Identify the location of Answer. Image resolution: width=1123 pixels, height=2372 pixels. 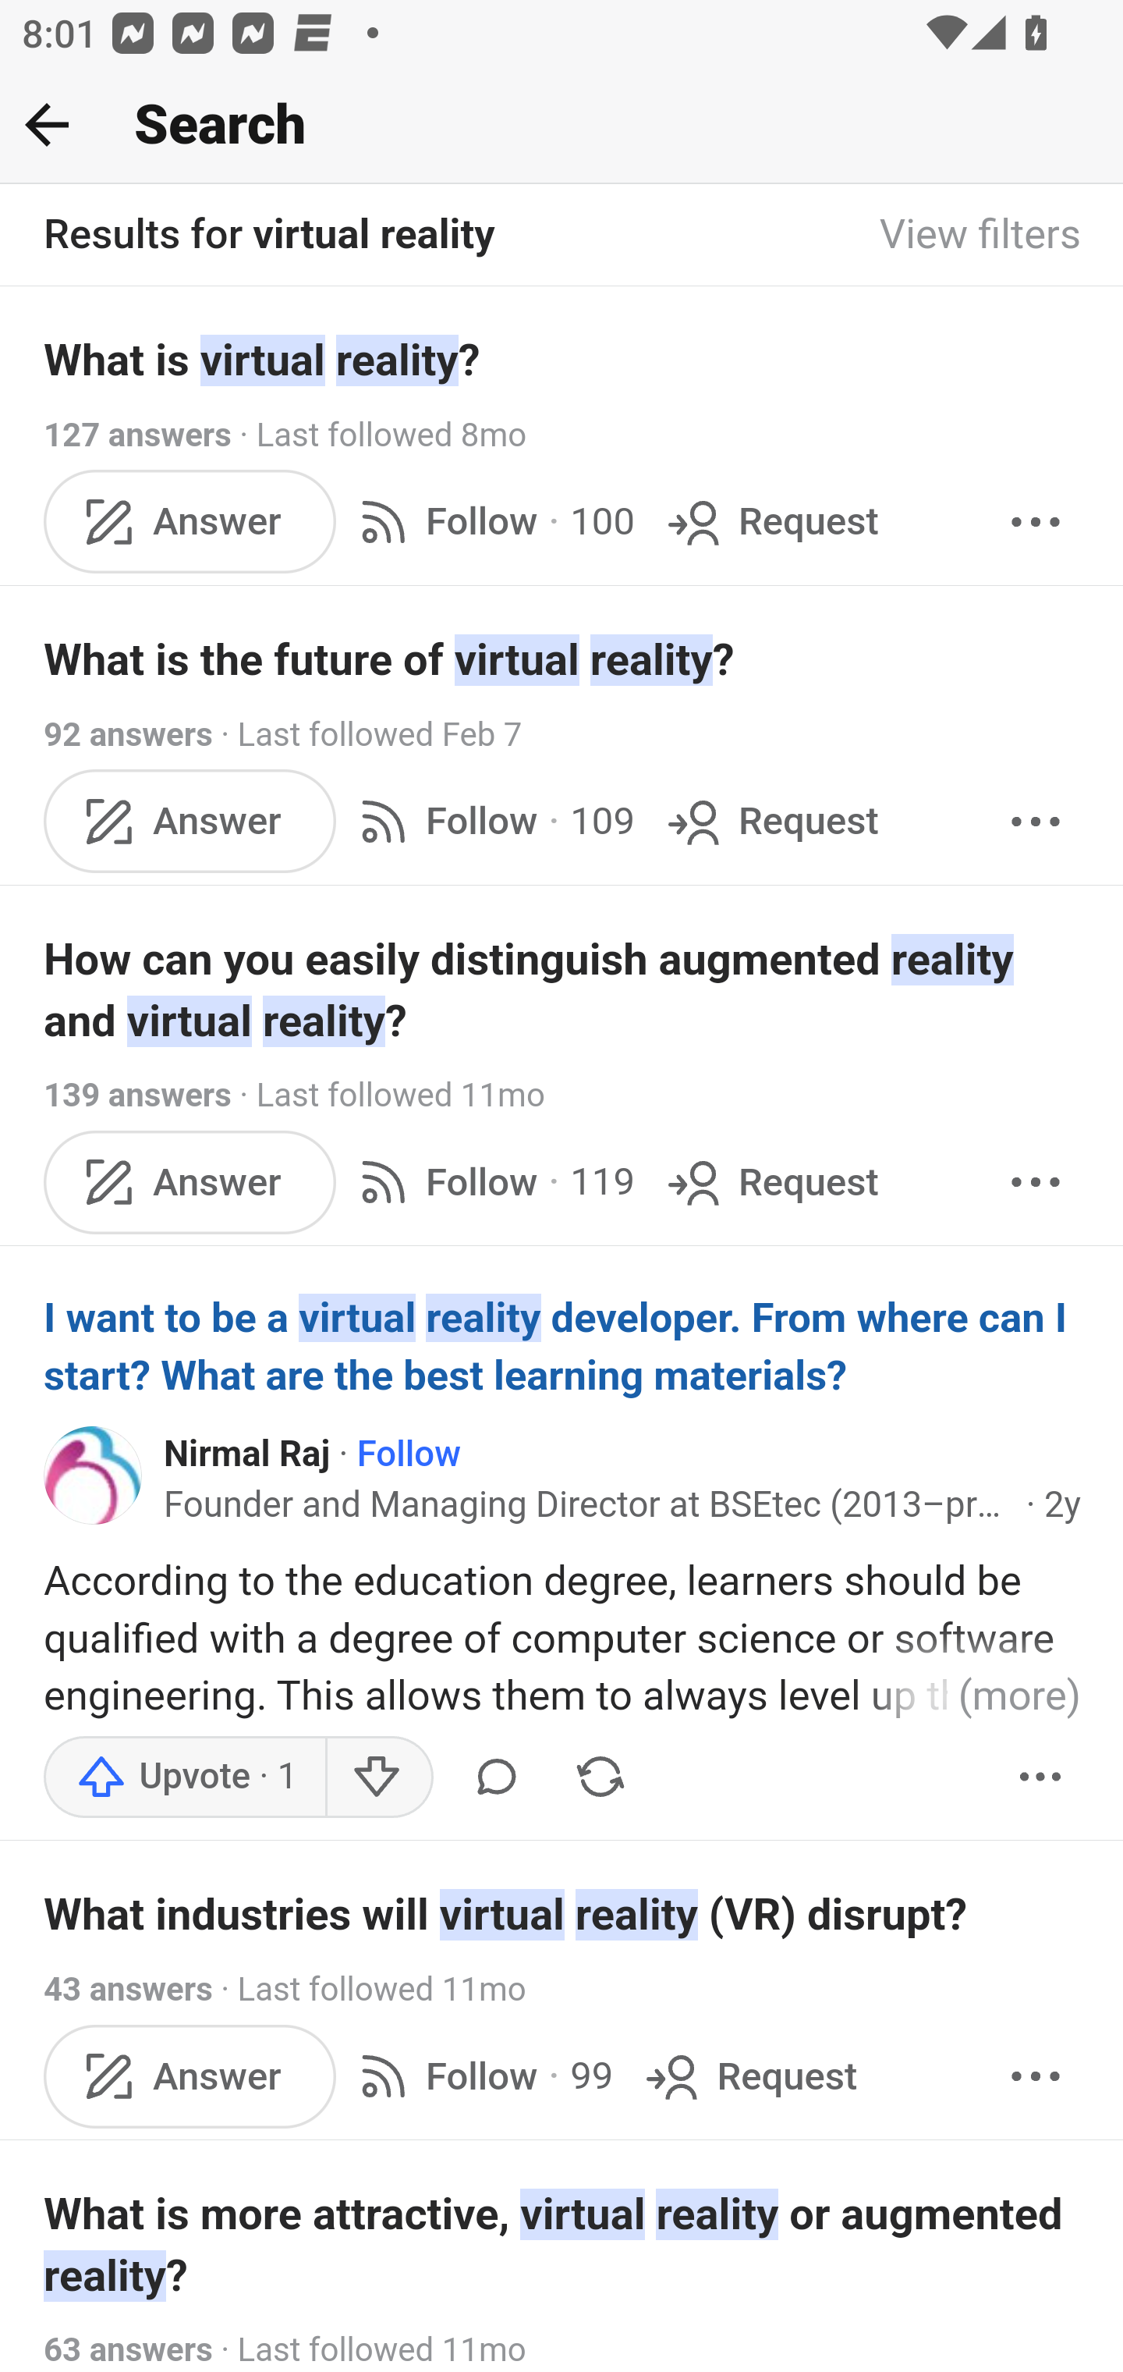
(190, 2075).